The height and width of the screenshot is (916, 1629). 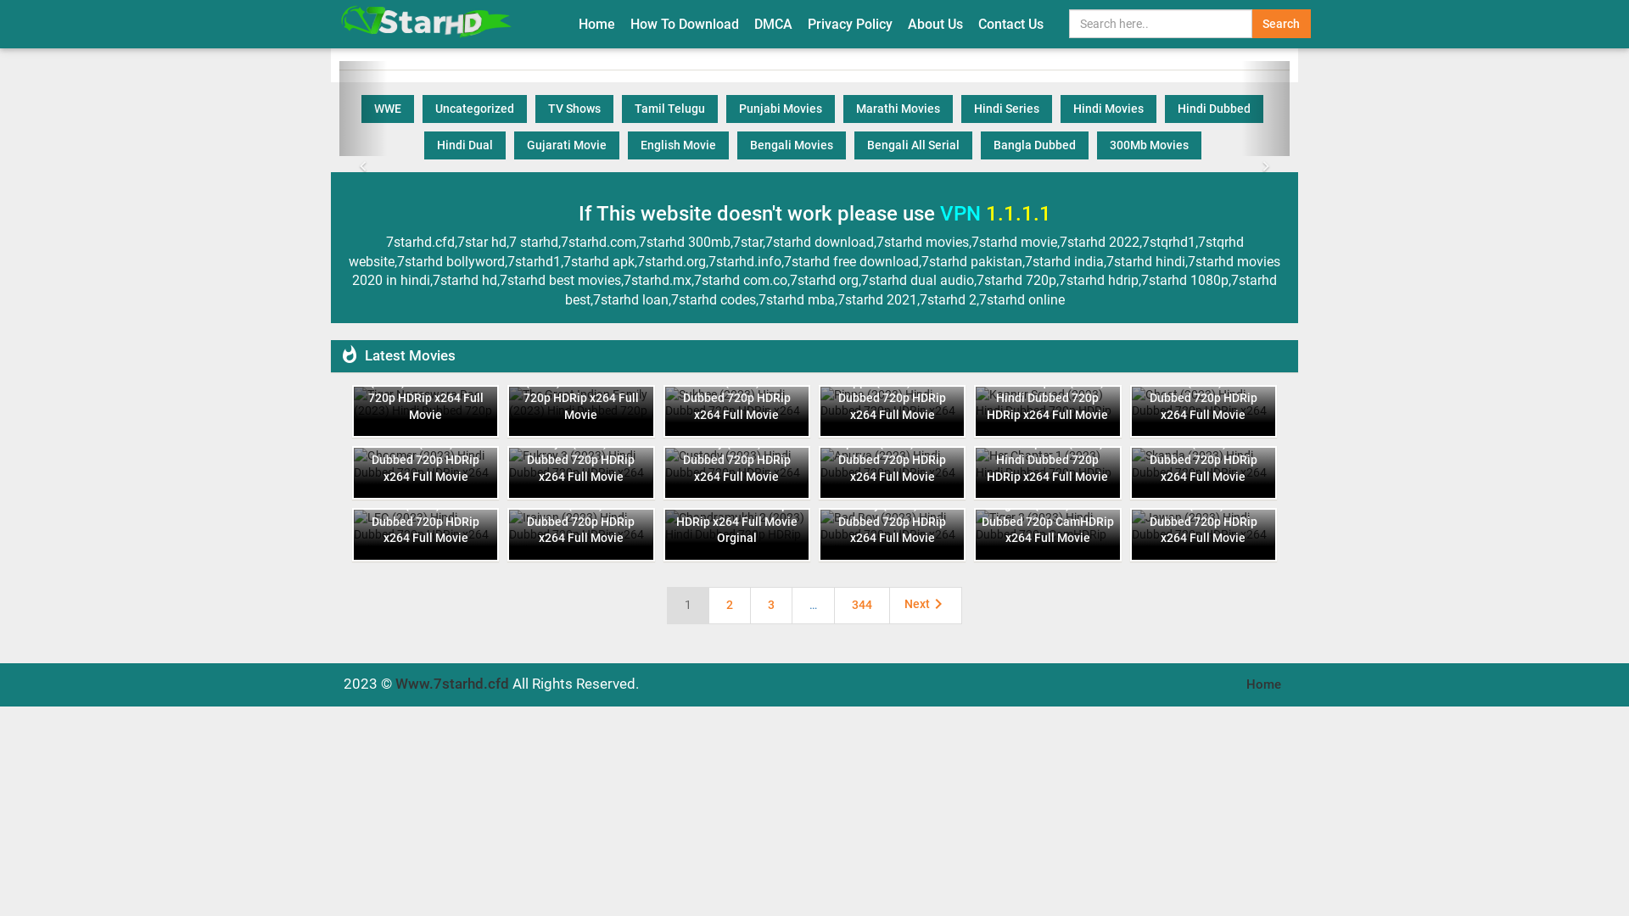 What do you see at coordinates (1203, 460) in the screenshot?
I see `Skanda (2023) Hindi Dubbed 720p HDRip x264 Full Movie` at bounding box center [1203, 460].